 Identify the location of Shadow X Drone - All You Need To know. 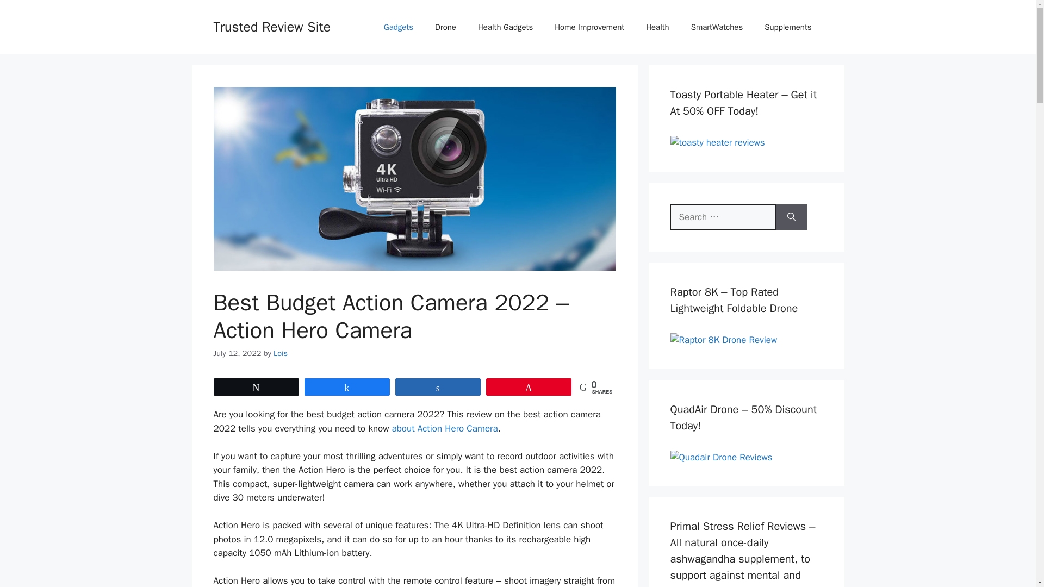
(723, 340).